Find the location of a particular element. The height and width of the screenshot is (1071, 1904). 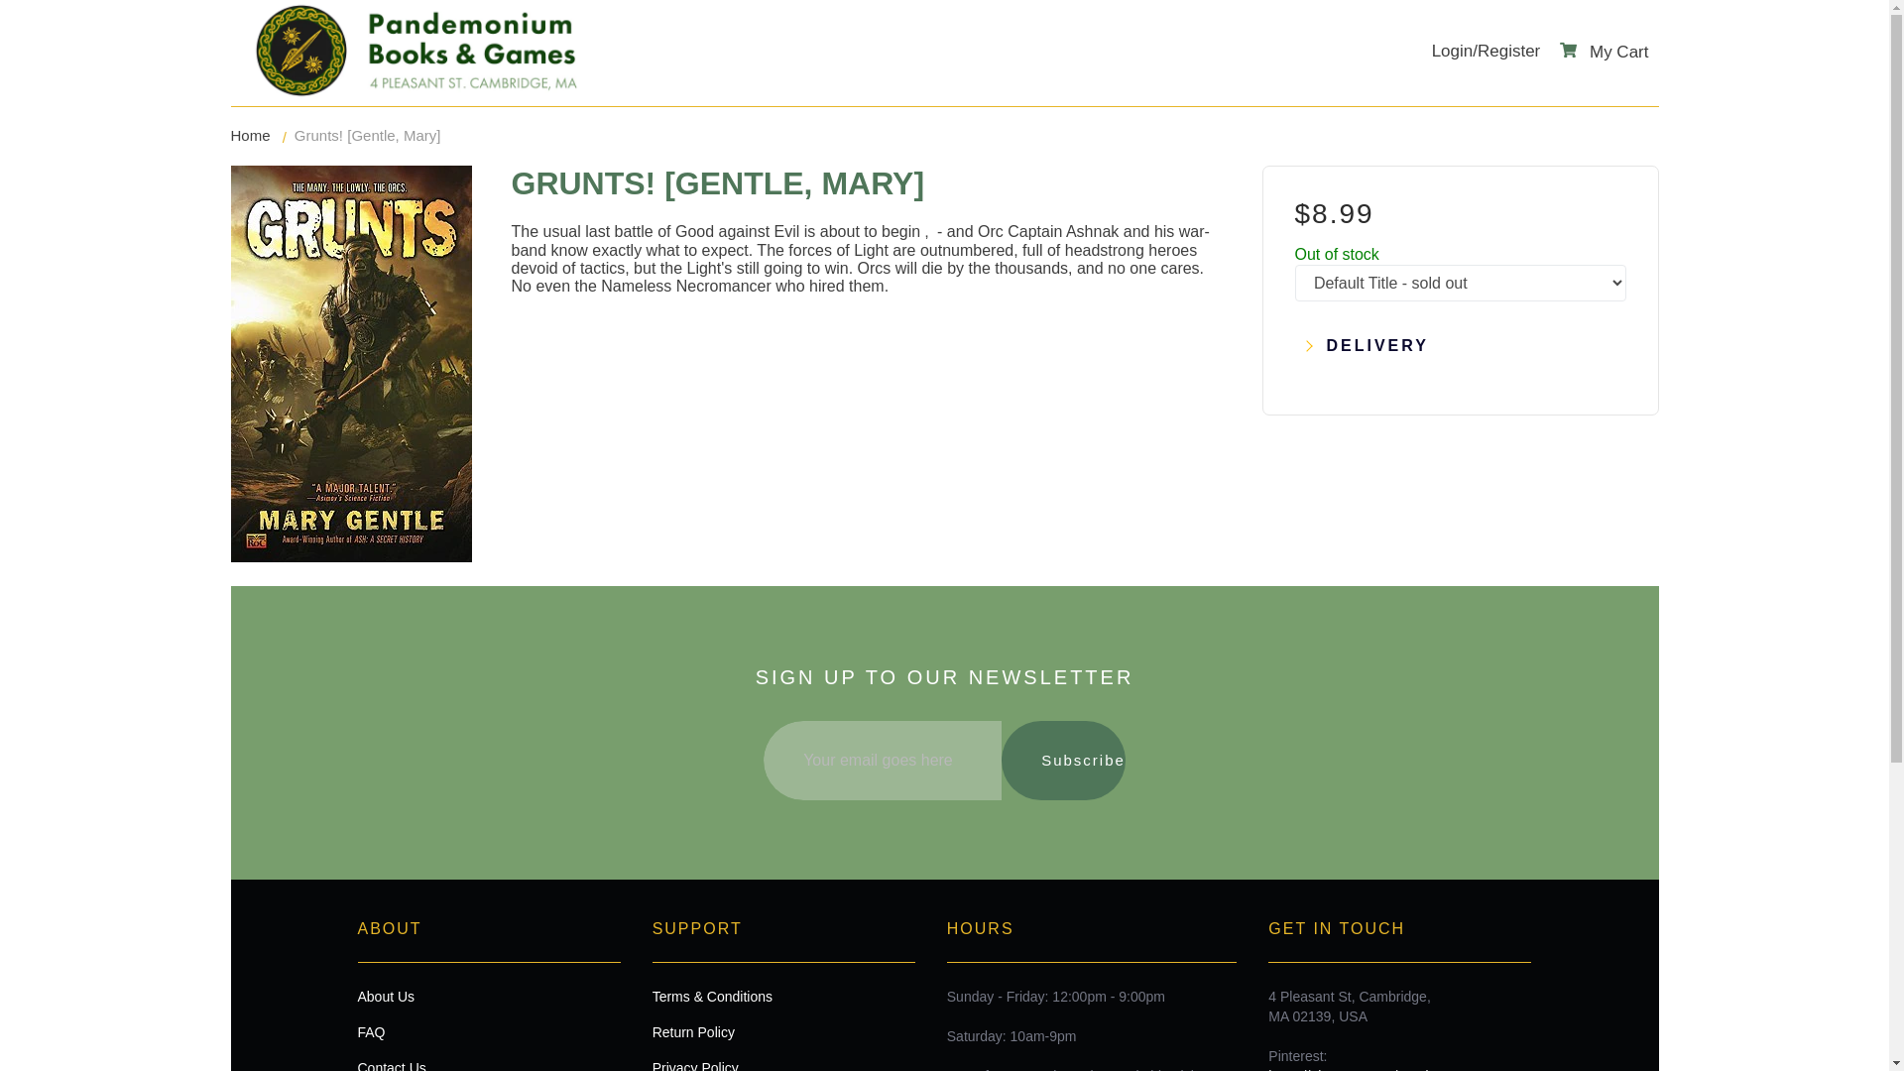

My Cart is located at coordinates (1604, 52).